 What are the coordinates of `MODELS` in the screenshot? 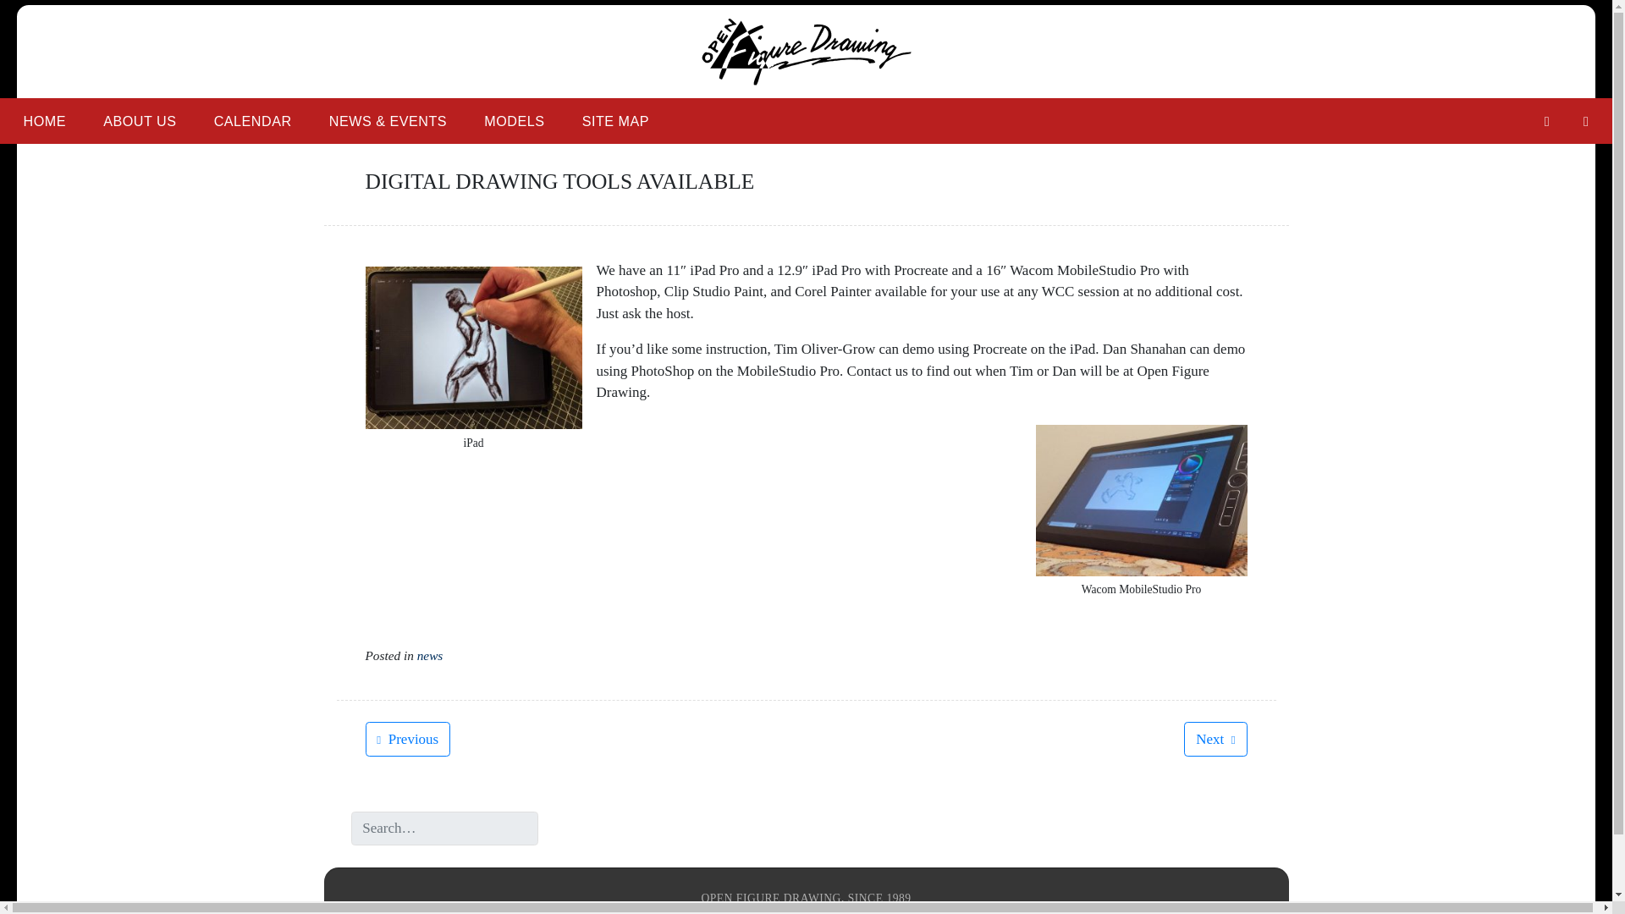 It's located at (514, 120).